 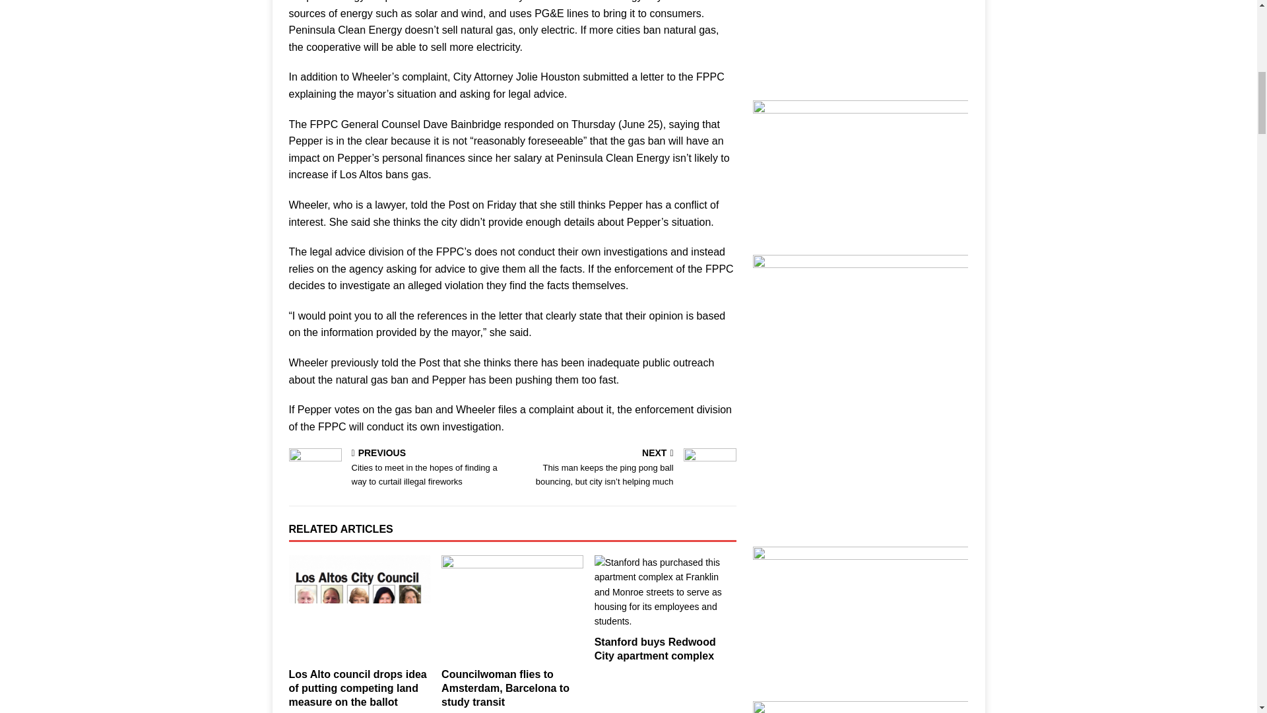 I want to click on Stanford buys Redwood City apartment complex, so click(x=655, y=649).